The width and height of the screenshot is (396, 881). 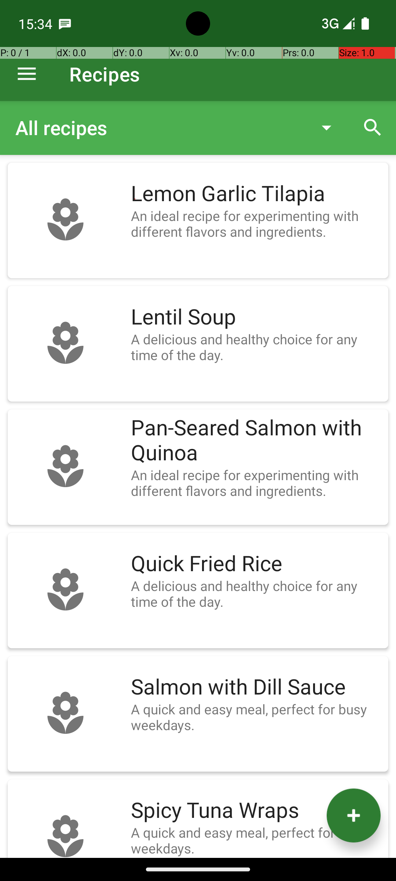 I want to click on All recipes, so click(x=159, y=128).